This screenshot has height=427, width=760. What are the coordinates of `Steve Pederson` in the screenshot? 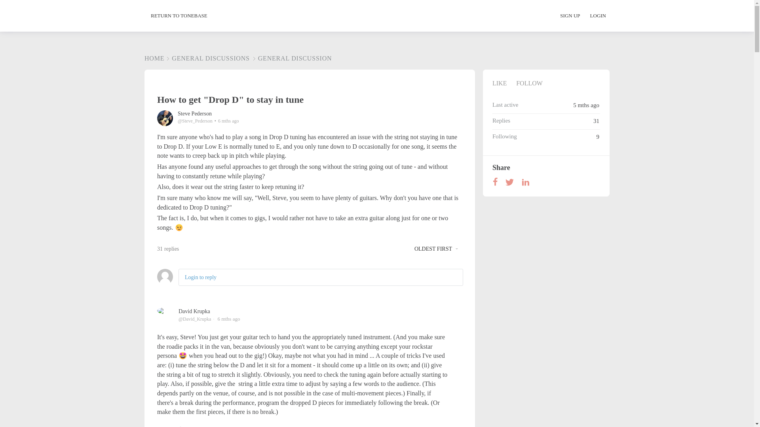 It's located at (195, 113).